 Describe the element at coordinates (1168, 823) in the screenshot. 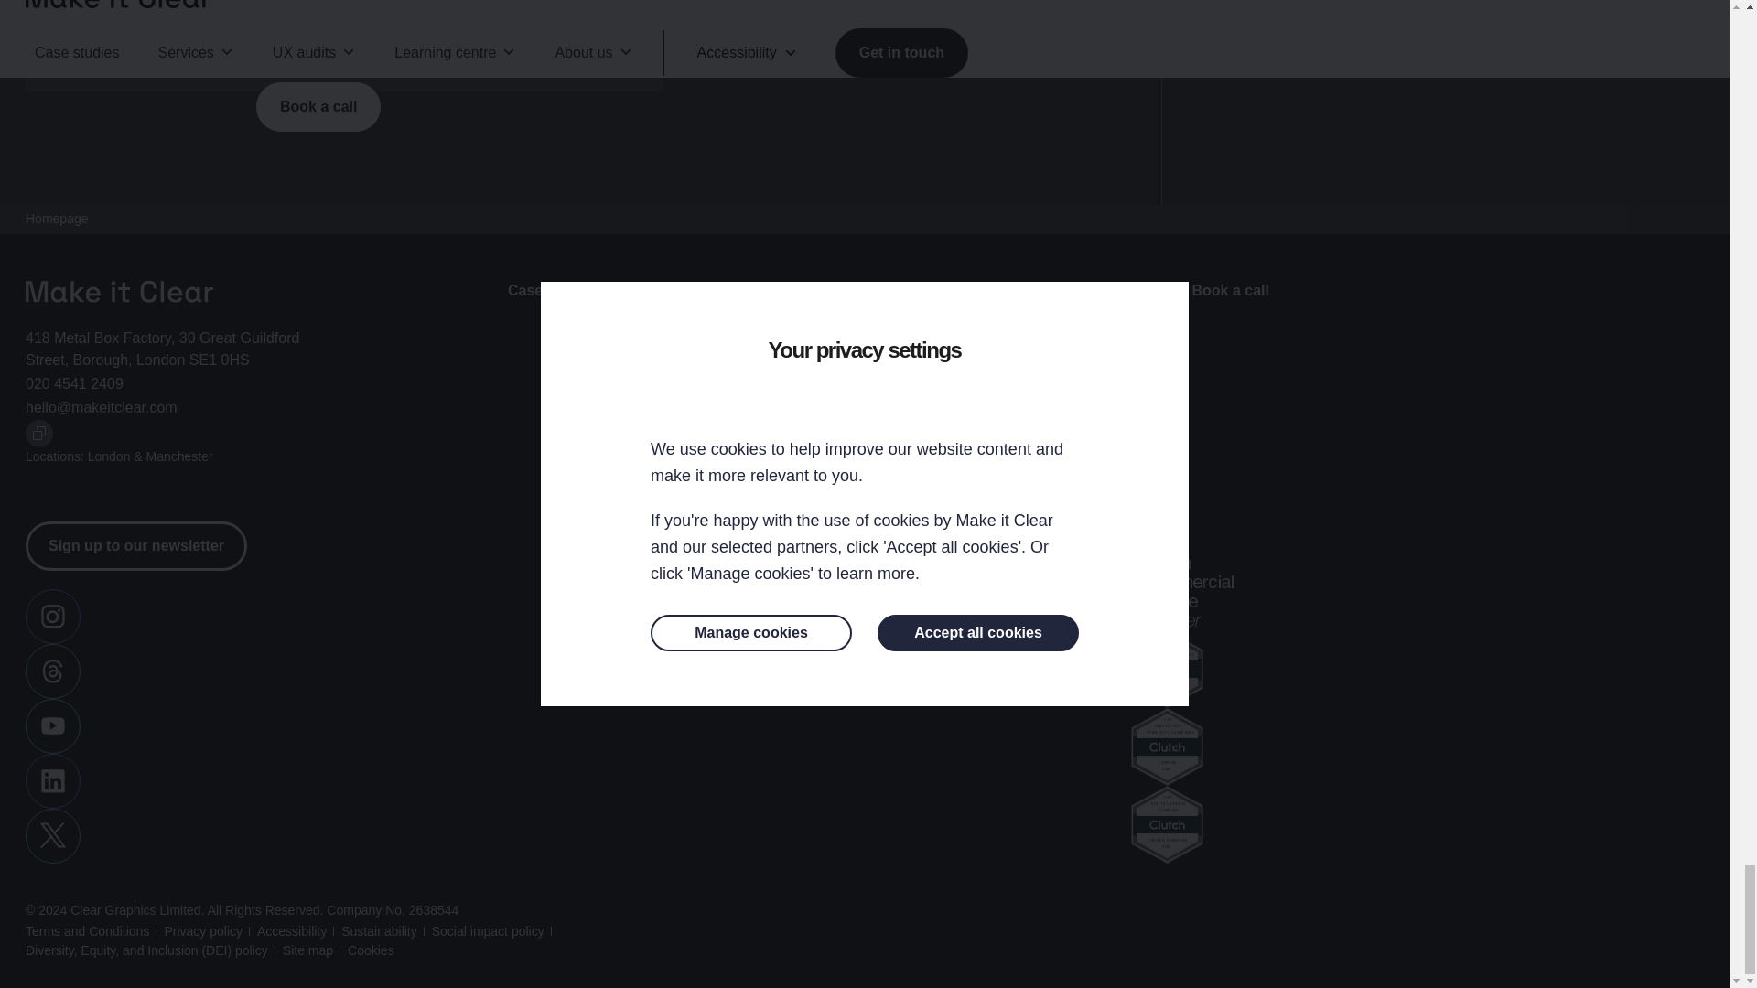

I see `Top Clutch Digital Design Company United Kingdom 2023` at that location.